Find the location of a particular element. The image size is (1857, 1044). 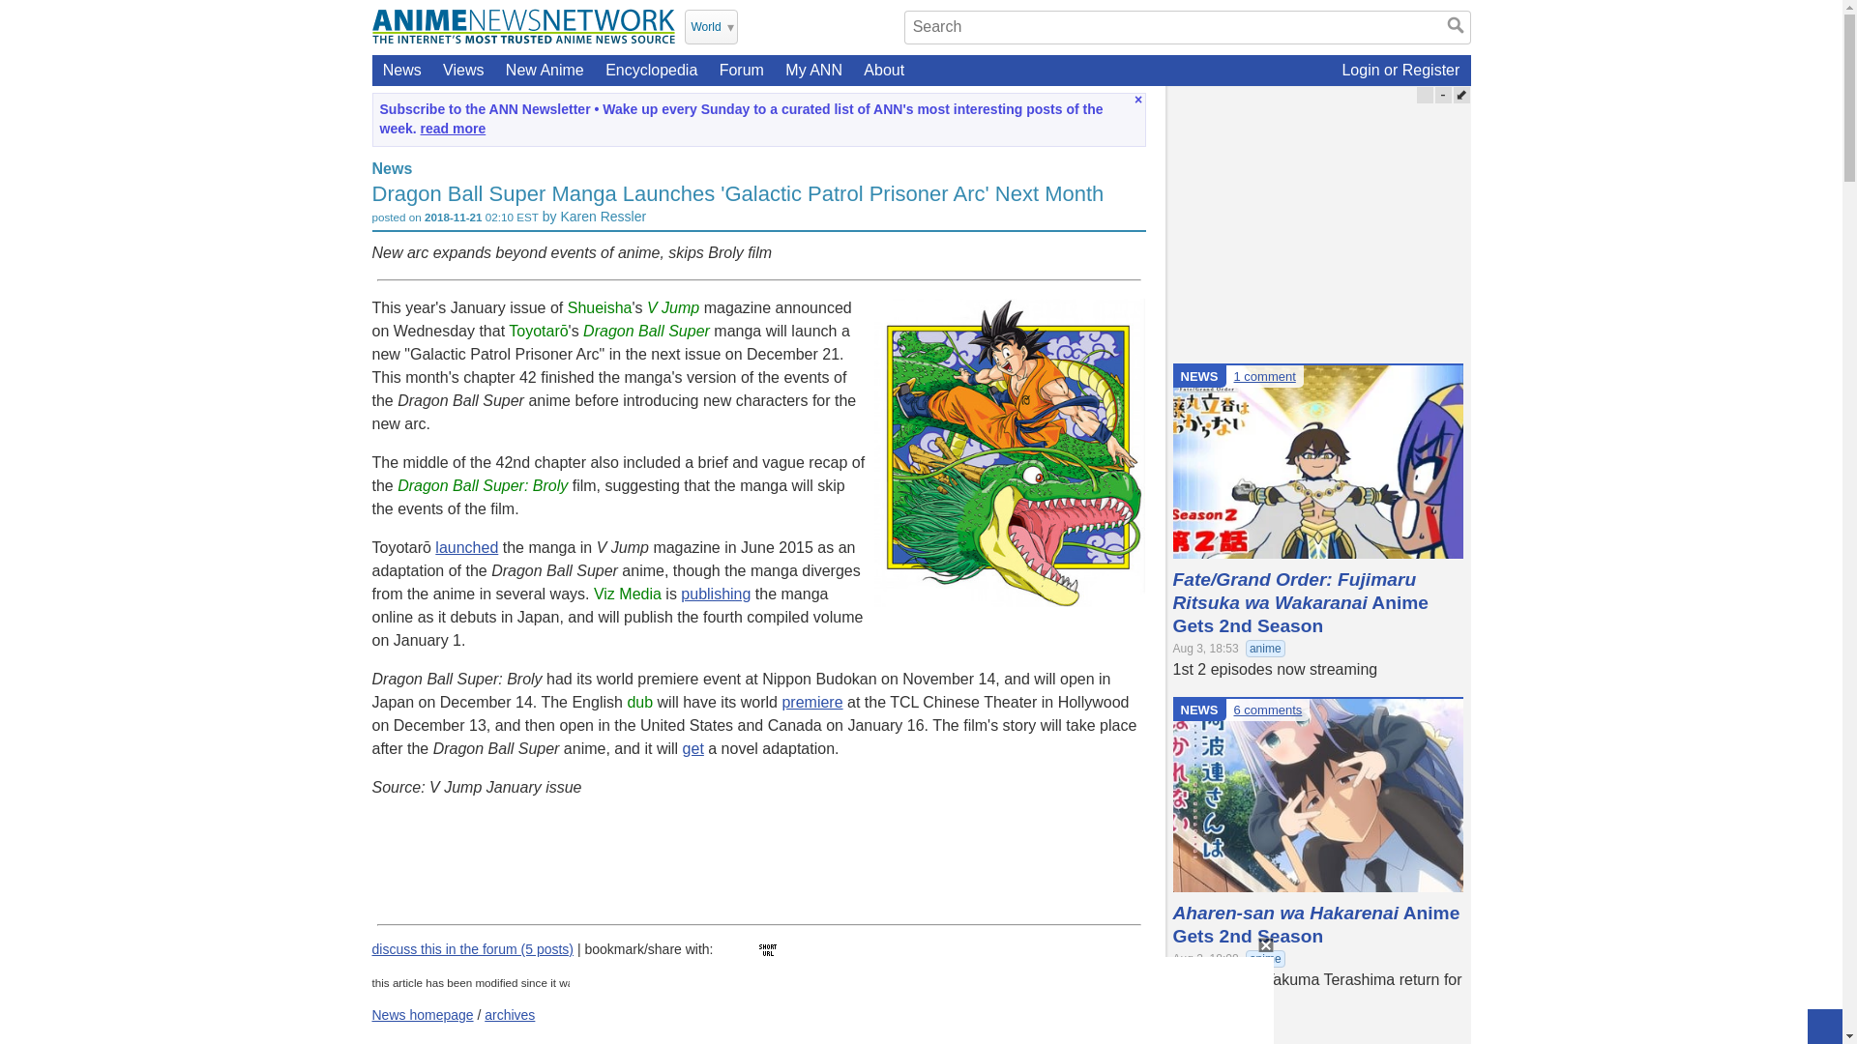

Facebook is located at coordinates (807, 25).